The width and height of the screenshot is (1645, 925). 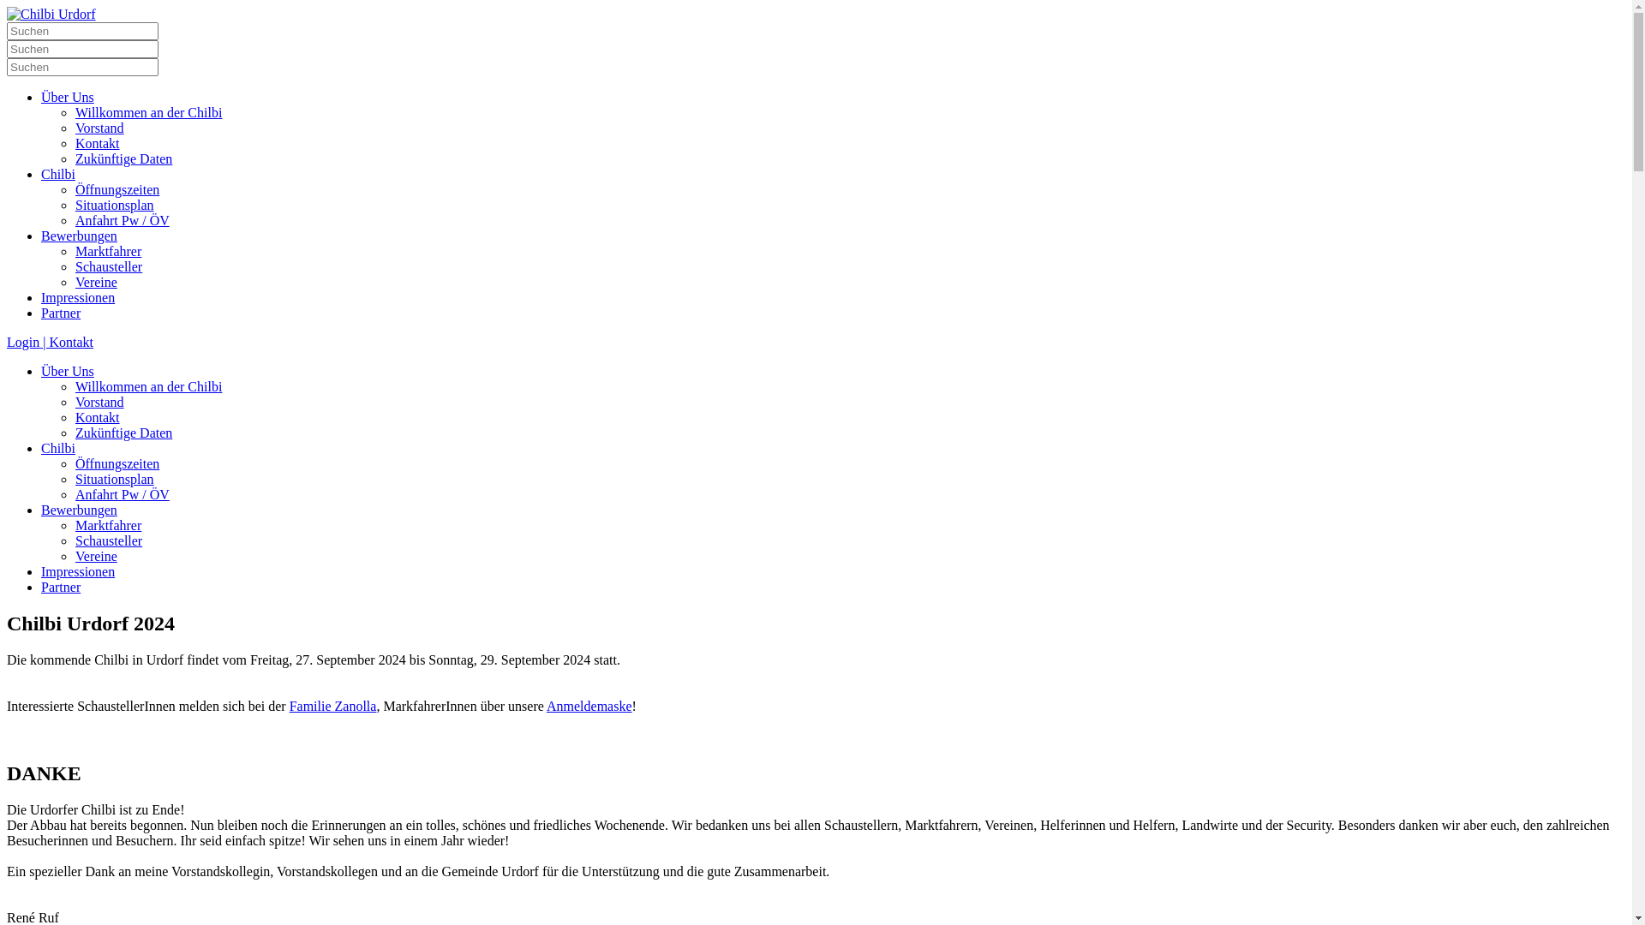 What do you see at coordinates (58, 175) in the screenshot?
I see `Chilbi` at bounding box center [58, 175].